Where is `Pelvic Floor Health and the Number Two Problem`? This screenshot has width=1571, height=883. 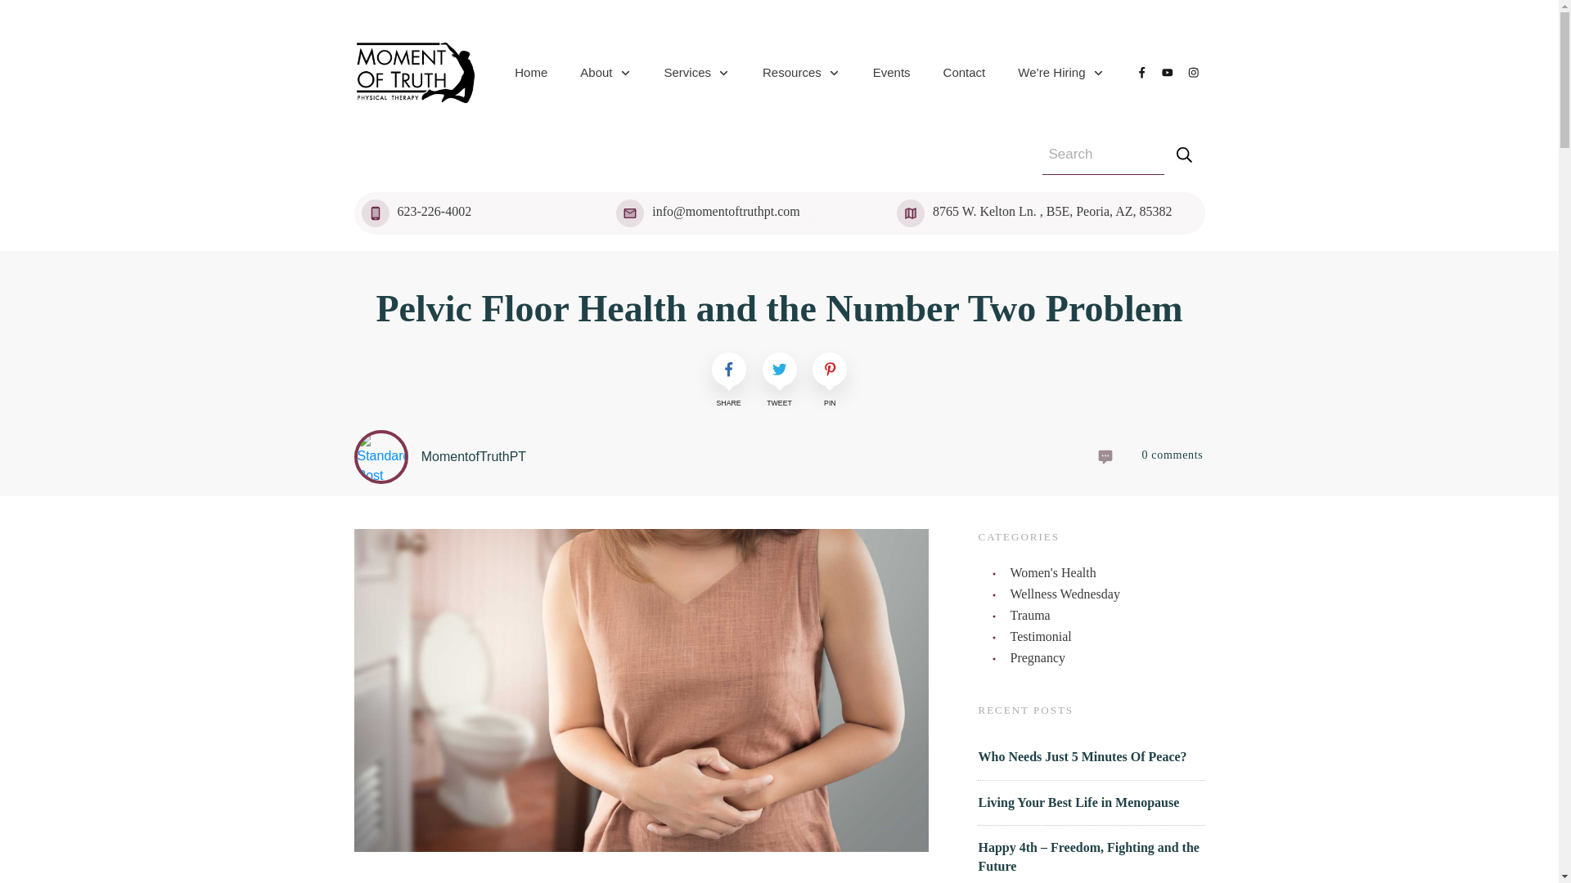 Pelvic Floor Health and the Number Two Problem is located at coordinates (779, 308).